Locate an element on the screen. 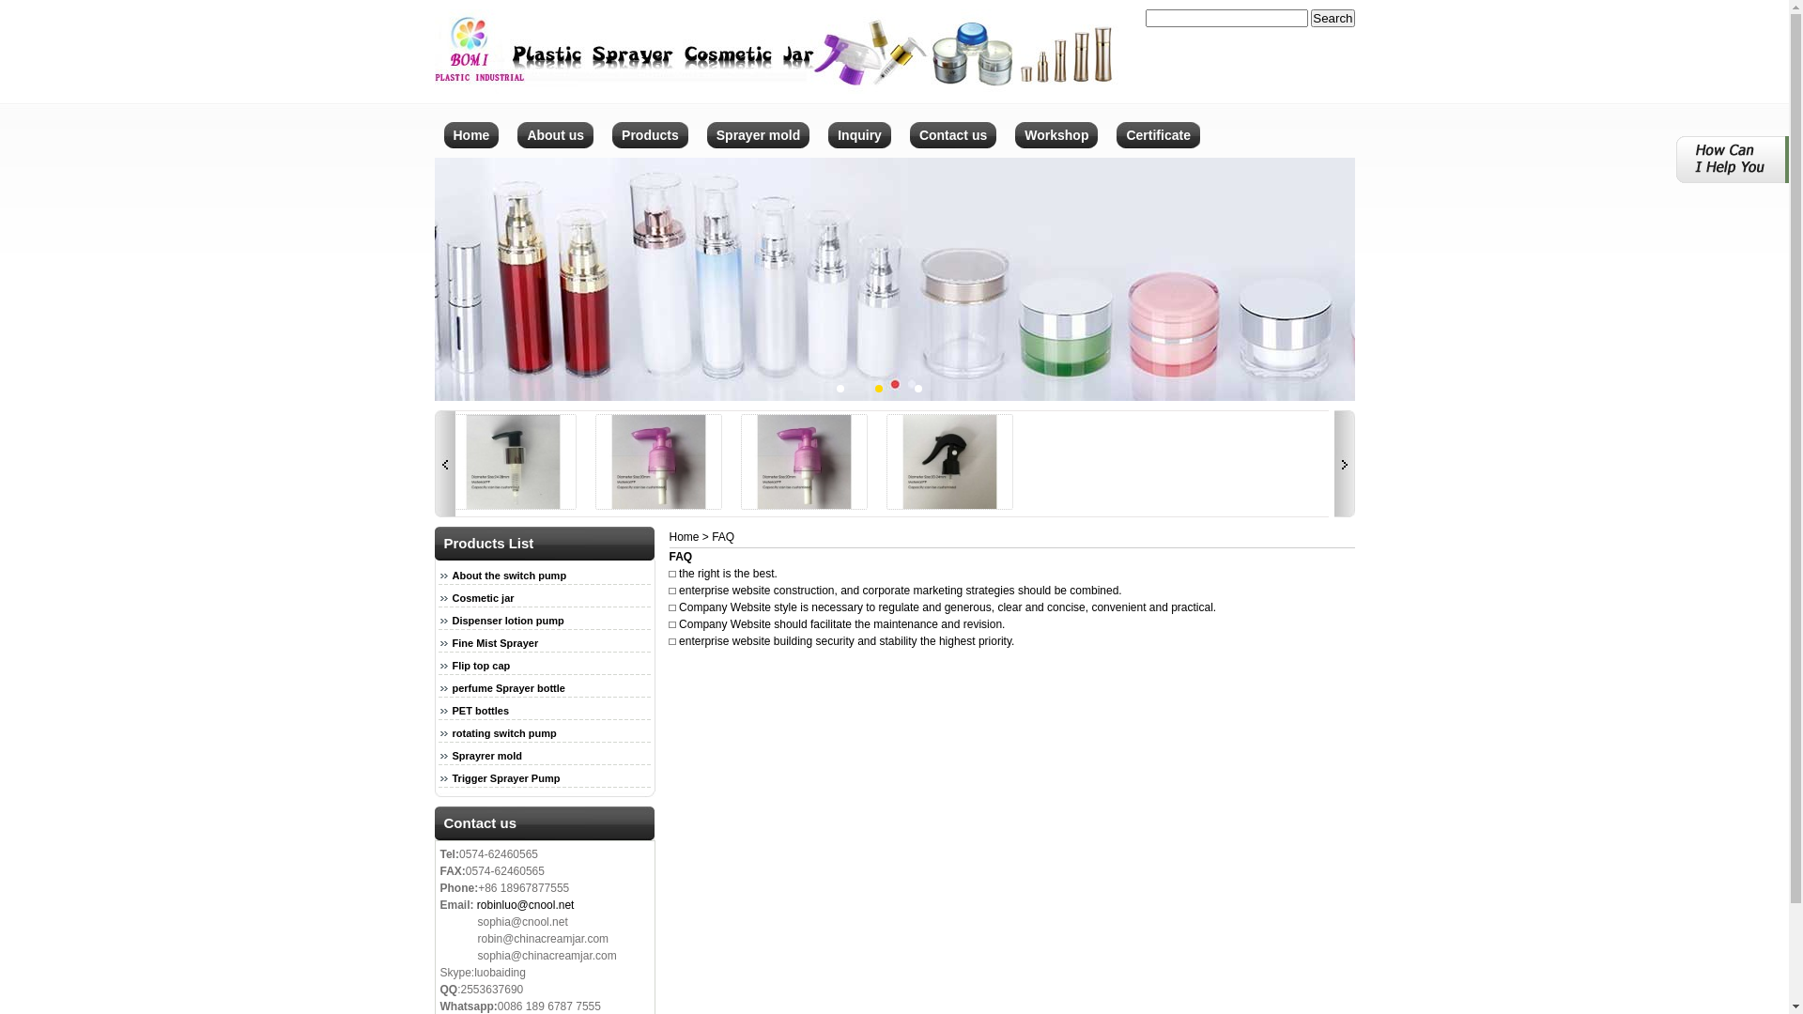 This screenshot has width=1803, height=1014. Sprayrer mold is located at coordinates (480, 756).